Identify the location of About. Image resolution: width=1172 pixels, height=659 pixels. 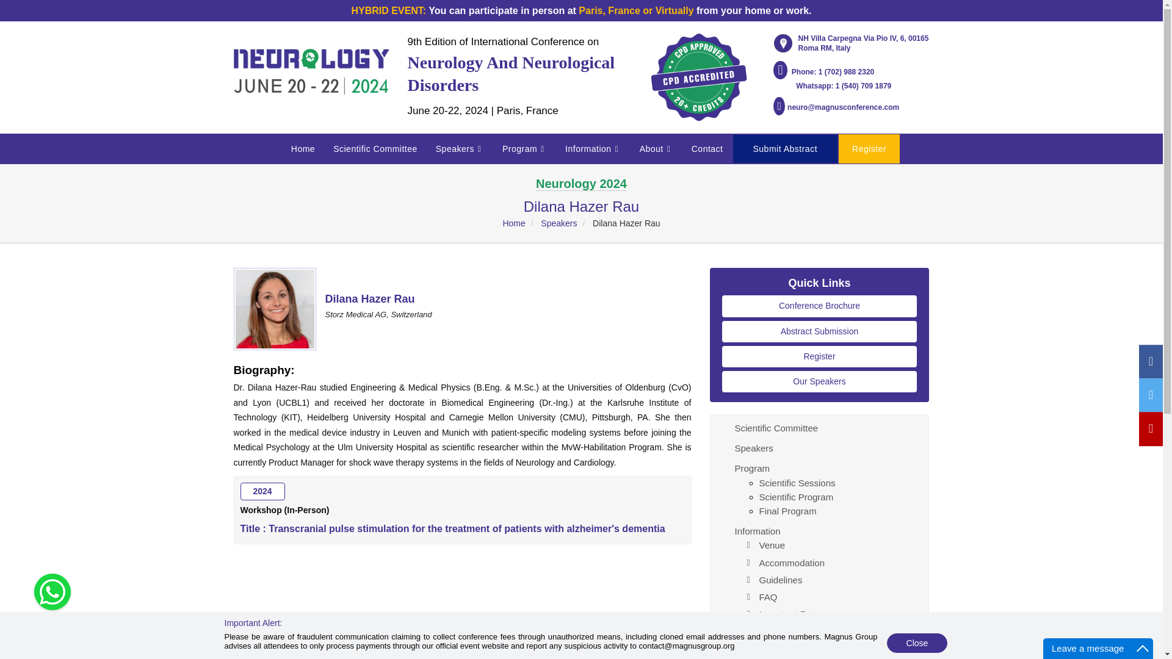
(657, 149).